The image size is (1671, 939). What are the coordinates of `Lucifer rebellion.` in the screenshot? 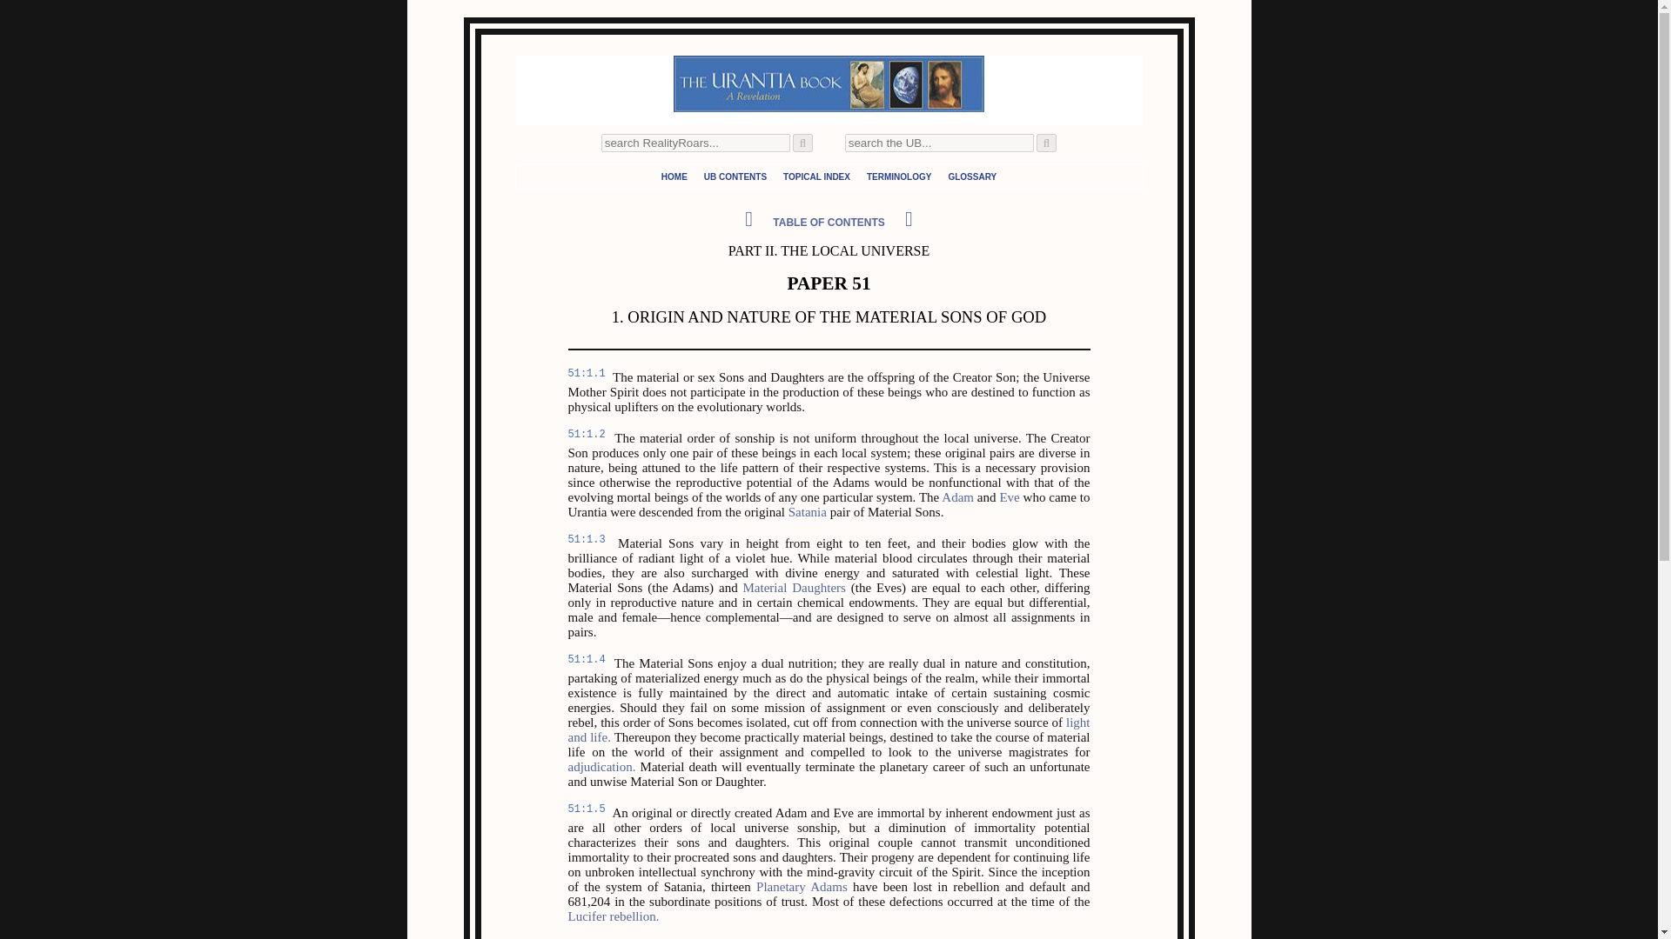 It's located at (613, 916).